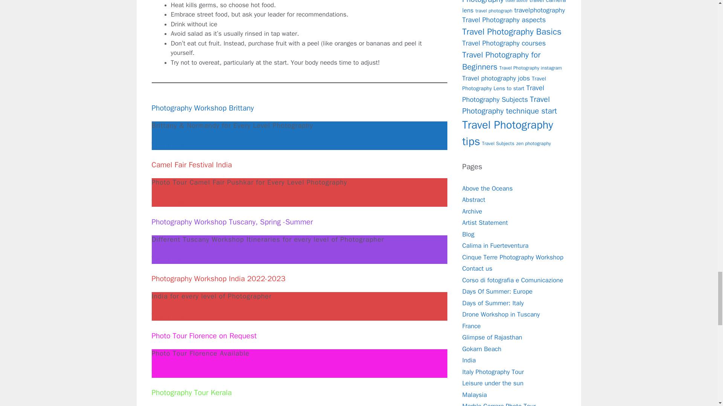  I want to click on Take a Look, so click(168, 259).